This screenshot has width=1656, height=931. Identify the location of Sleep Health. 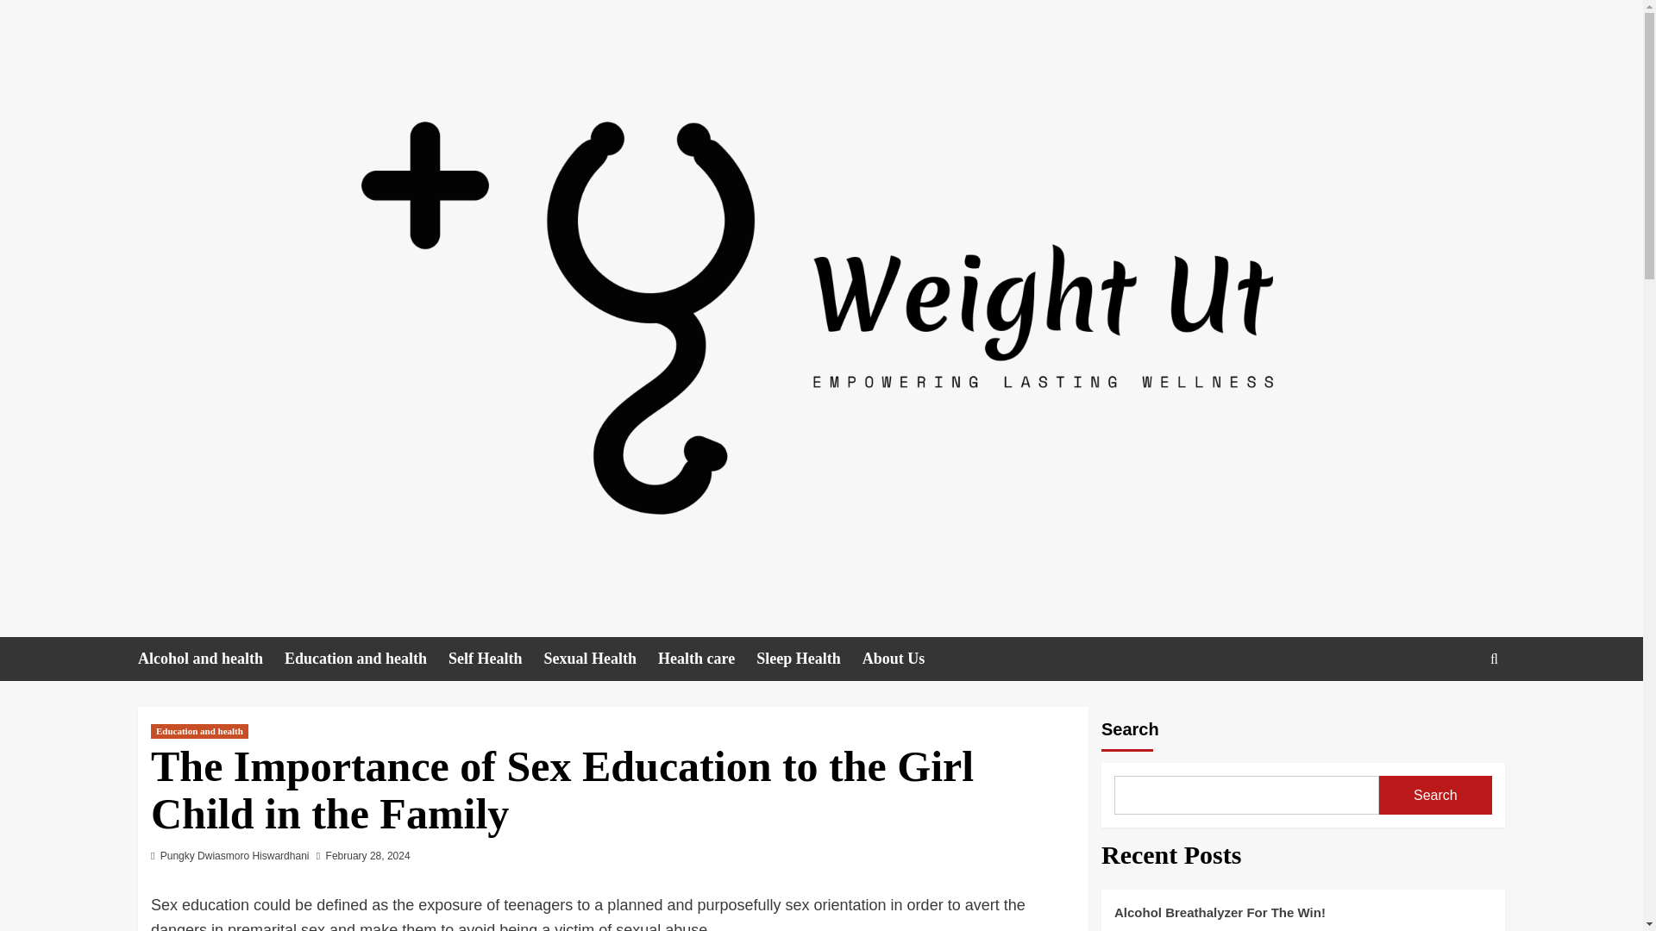
(809, 659).